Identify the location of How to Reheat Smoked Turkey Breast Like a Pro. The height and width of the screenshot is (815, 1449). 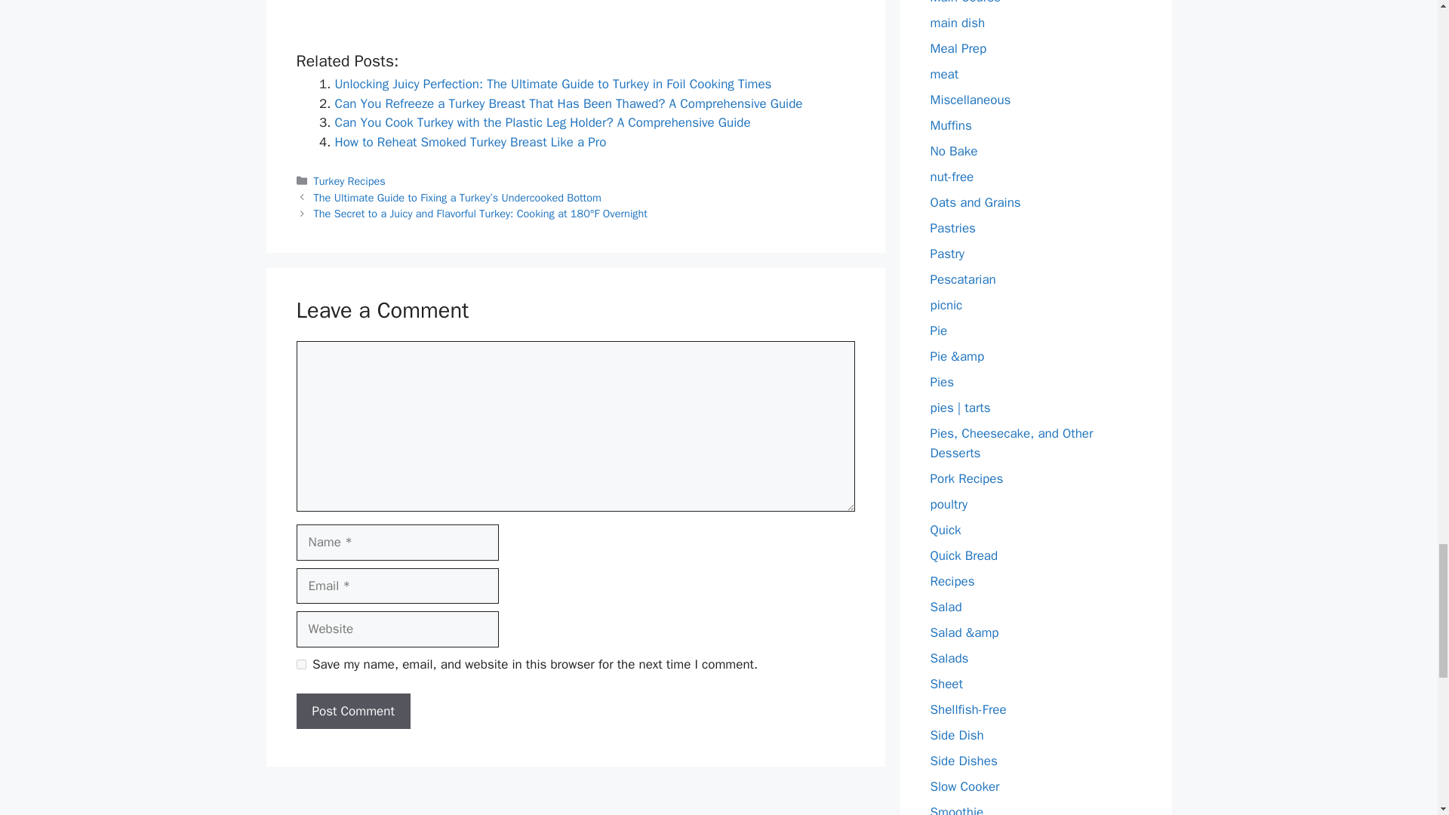
(471, 142).